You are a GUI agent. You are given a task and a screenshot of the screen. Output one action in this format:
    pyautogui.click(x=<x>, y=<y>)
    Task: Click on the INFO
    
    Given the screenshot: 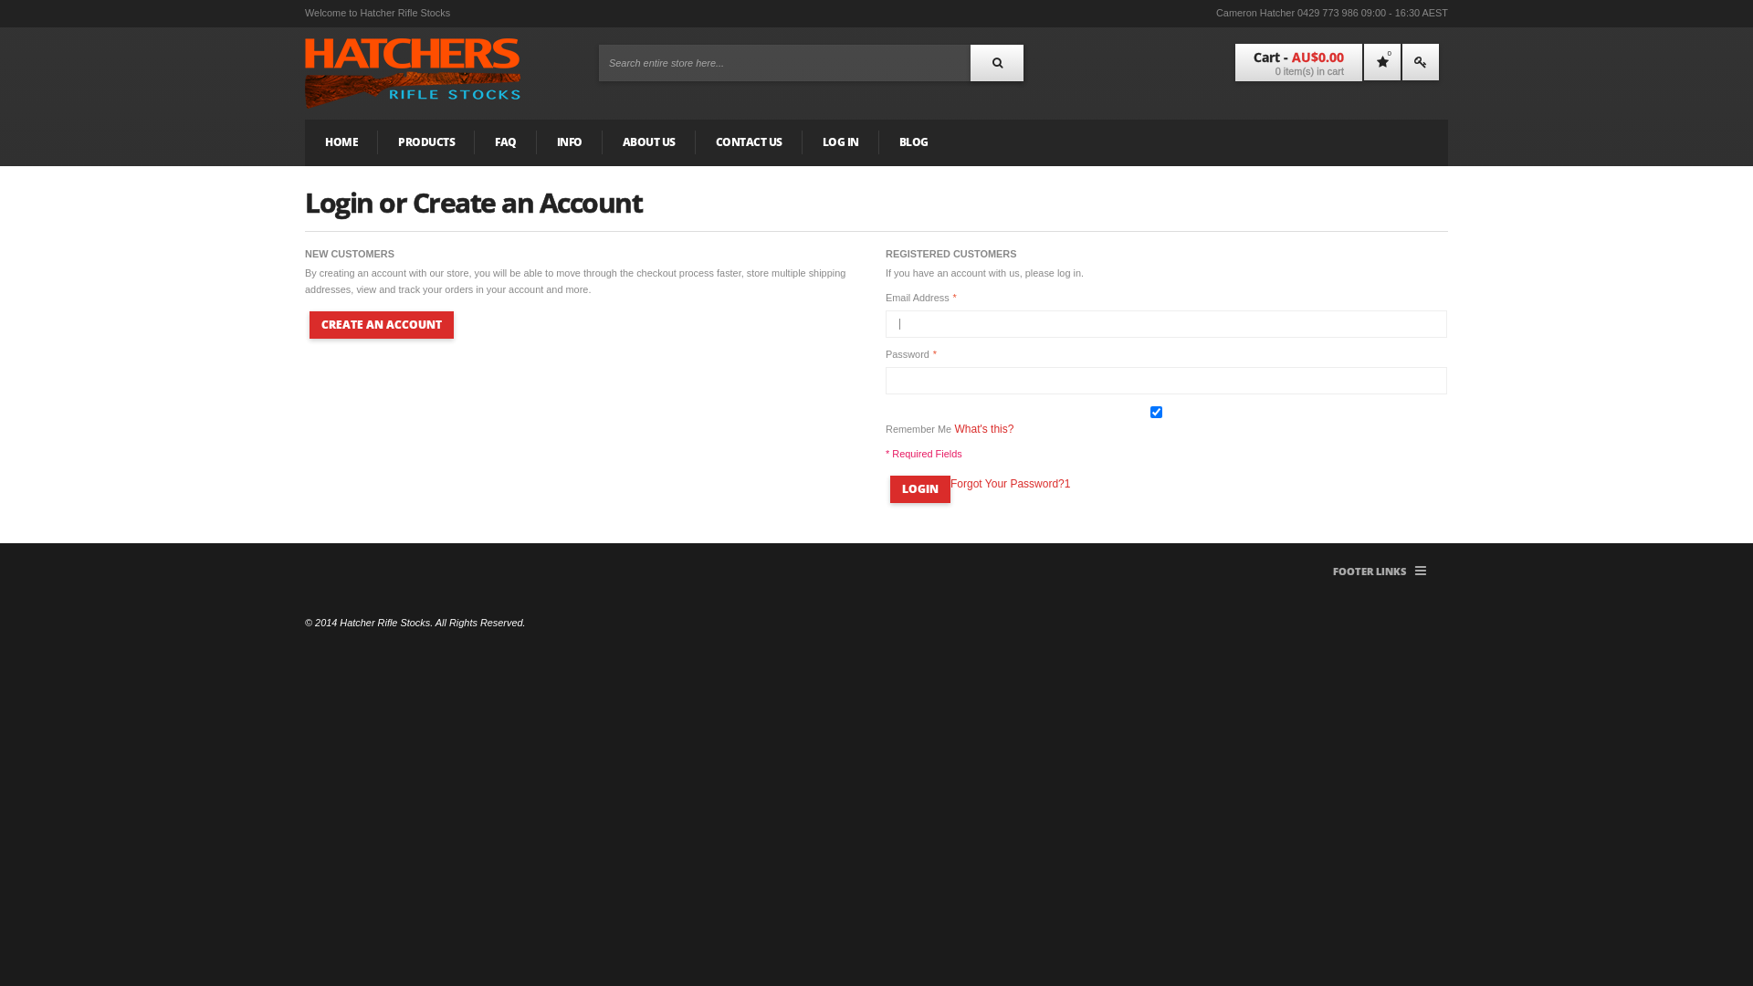 What is the action you would take?
    pyautogui.click(x=570, y=142)
    